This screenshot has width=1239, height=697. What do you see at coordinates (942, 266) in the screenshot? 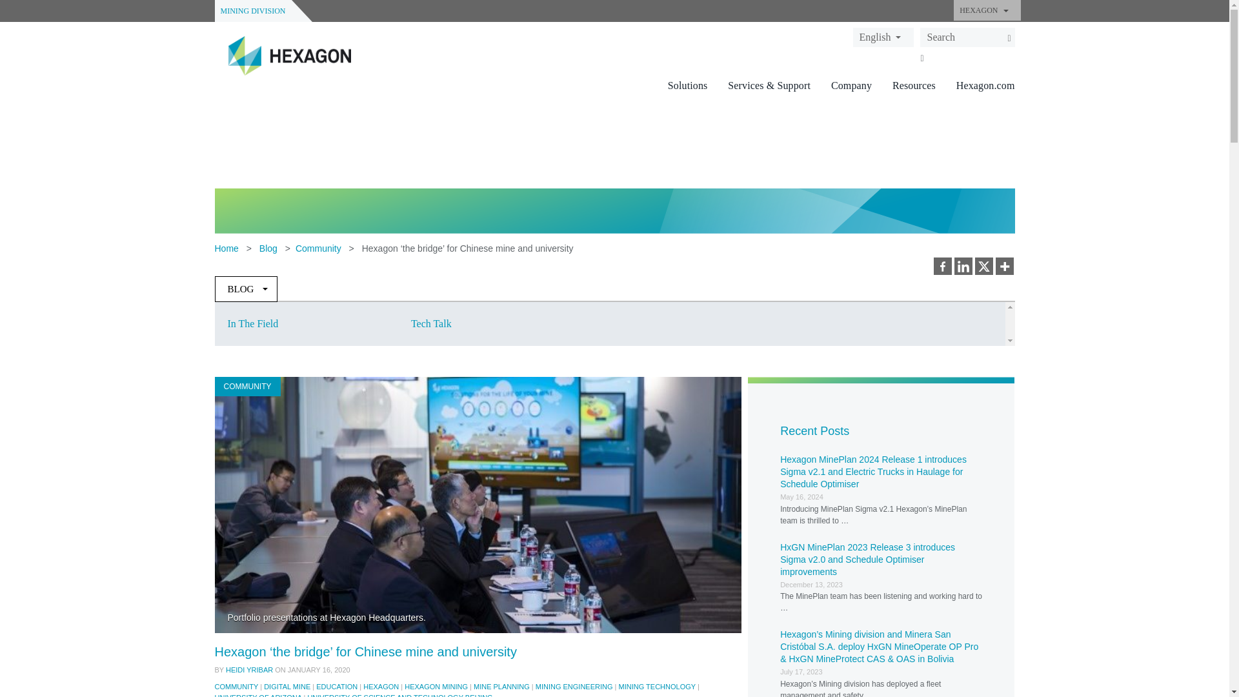
I see `Facebook` at bounding box center [942, 266].